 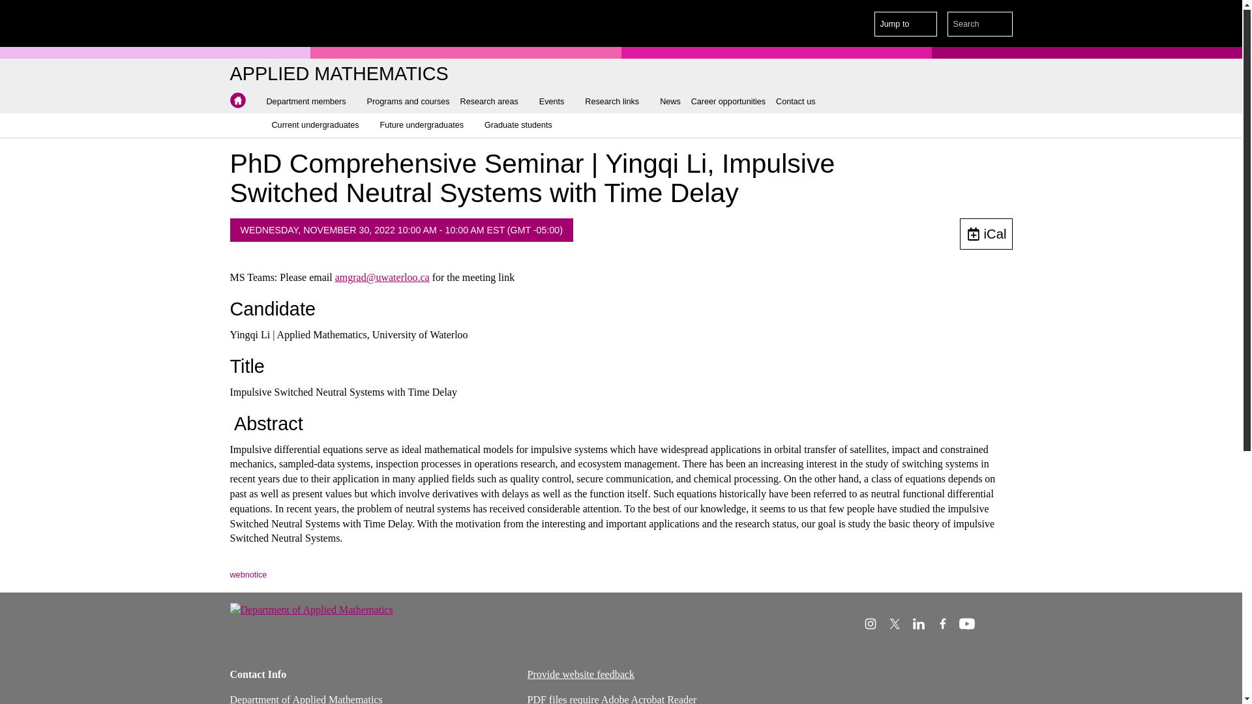 What do you see at coordinates (338, 74) in the screenshot?
I see `APPLIED MATHEMATICS` at bounding box center [338, 74].